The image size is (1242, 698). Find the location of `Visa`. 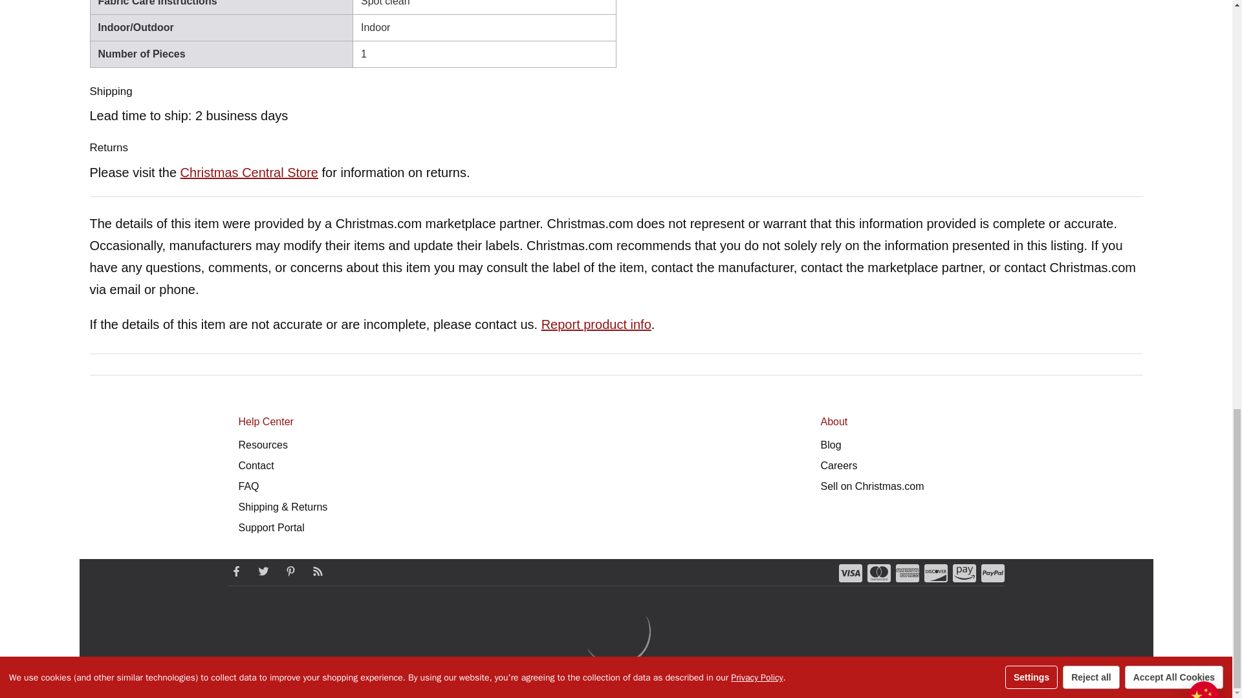

Visa is located at coordinates (850, 573).